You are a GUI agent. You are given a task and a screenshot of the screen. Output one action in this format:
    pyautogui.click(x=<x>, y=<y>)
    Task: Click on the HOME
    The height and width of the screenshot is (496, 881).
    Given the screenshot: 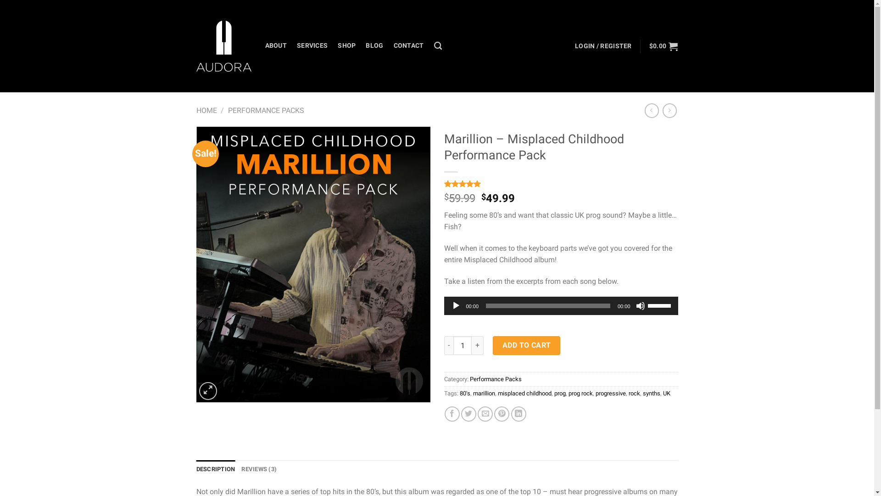 What is the action you would take?
    pyautogui.click(x=206, y=110)
    